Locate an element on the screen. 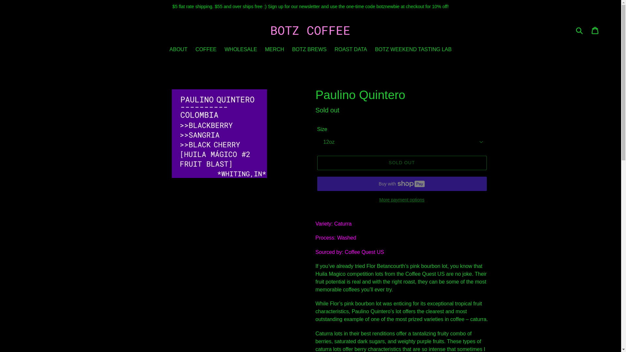 The height and width of the screenshot is (352, 626). BOTZ WEEKEND TASTING LAB is located at coordinates (413, 50).